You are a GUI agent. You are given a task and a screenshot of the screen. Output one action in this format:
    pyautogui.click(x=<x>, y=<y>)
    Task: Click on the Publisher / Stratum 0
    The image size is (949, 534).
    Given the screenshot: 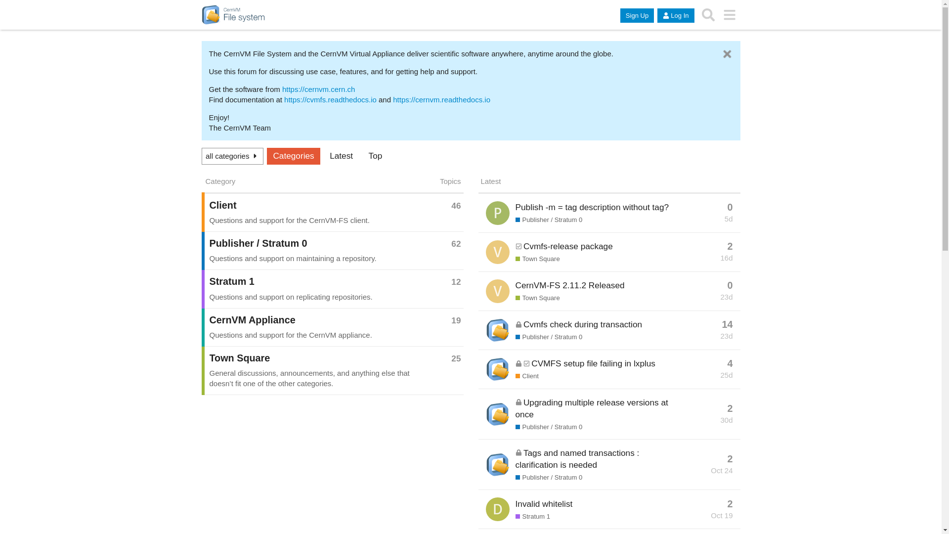 What is the action you would take?
    pyautogui.click(x=549, y=478)
    